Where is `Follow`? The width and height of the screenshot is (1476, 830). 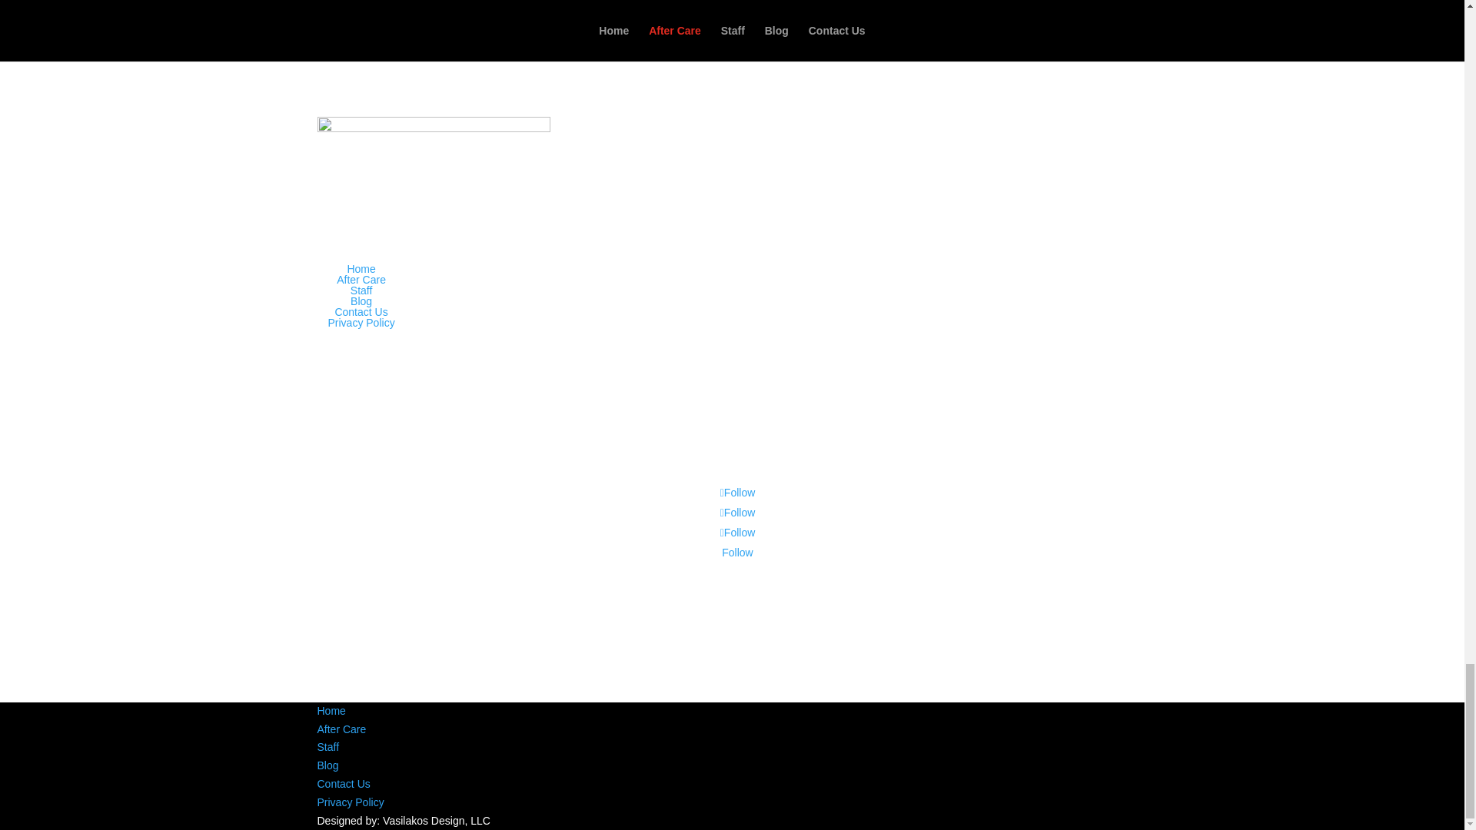 Follow is located at coordinates (738, 492).